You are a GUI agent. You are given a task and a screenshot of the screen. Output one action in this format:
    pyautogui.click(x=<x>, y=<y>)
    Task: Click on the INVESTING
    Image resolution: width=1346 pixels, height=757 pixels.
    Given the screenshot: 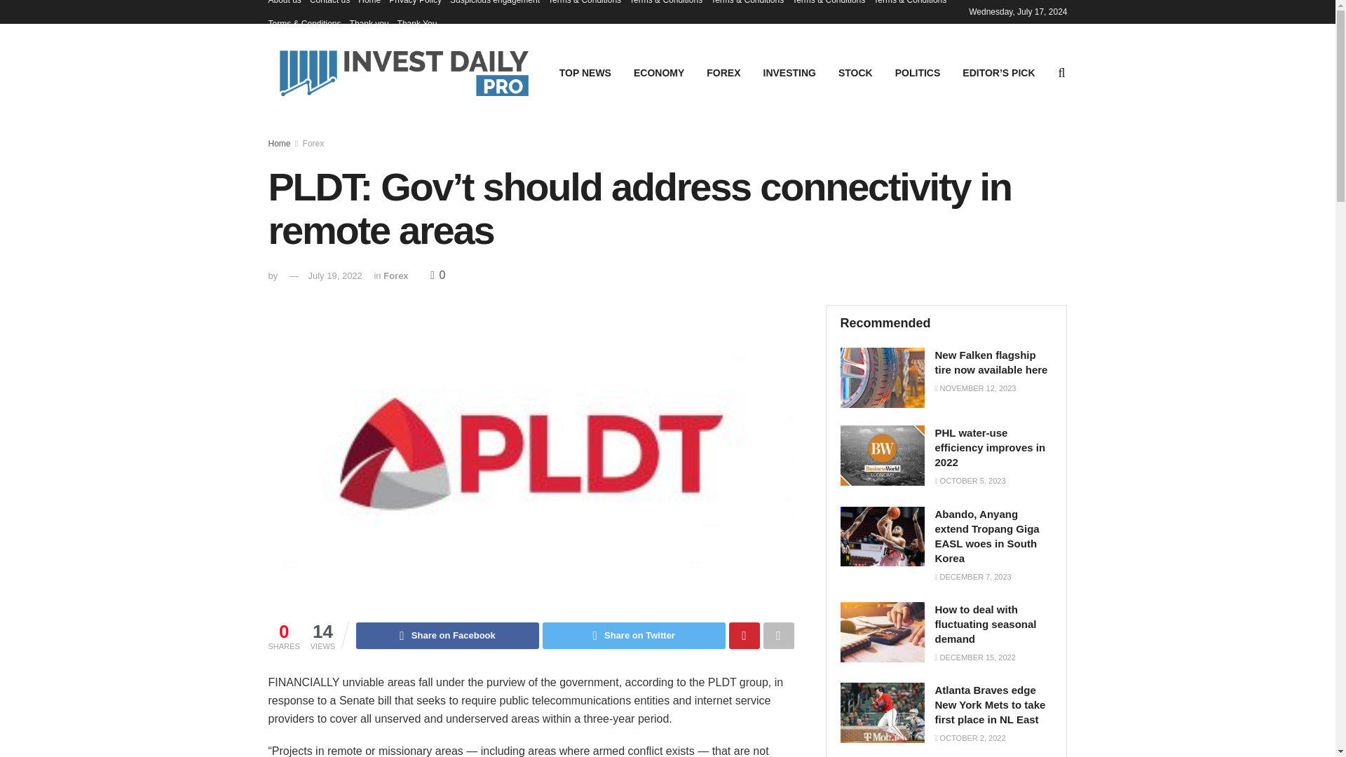 What is the action you would take?
    pyautogui.click(x=789, y=72)
    